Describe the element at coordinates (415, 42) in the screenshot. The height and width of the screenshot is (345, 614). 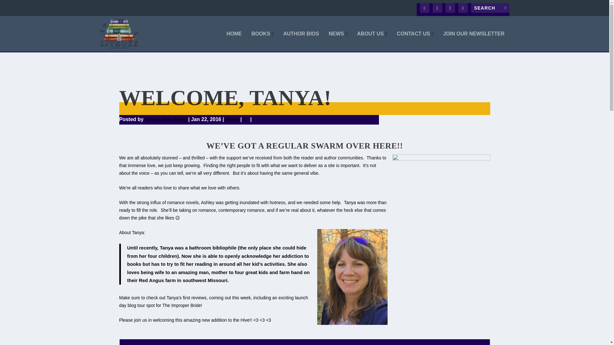
I see `CONTACT US` at that location.